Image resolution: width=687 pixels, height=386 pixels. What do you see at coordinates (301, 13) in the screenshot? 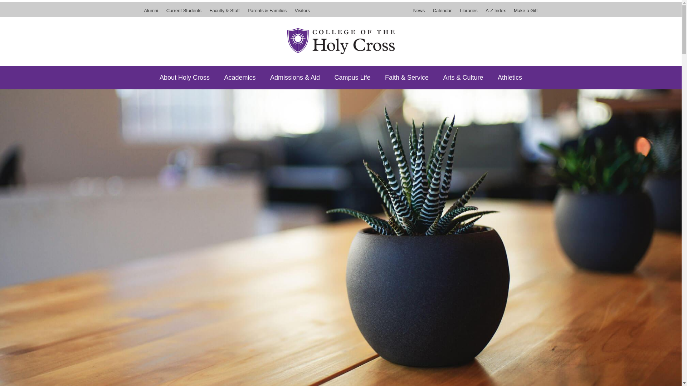
I see `Visitors` at bounding box center [301, 13].